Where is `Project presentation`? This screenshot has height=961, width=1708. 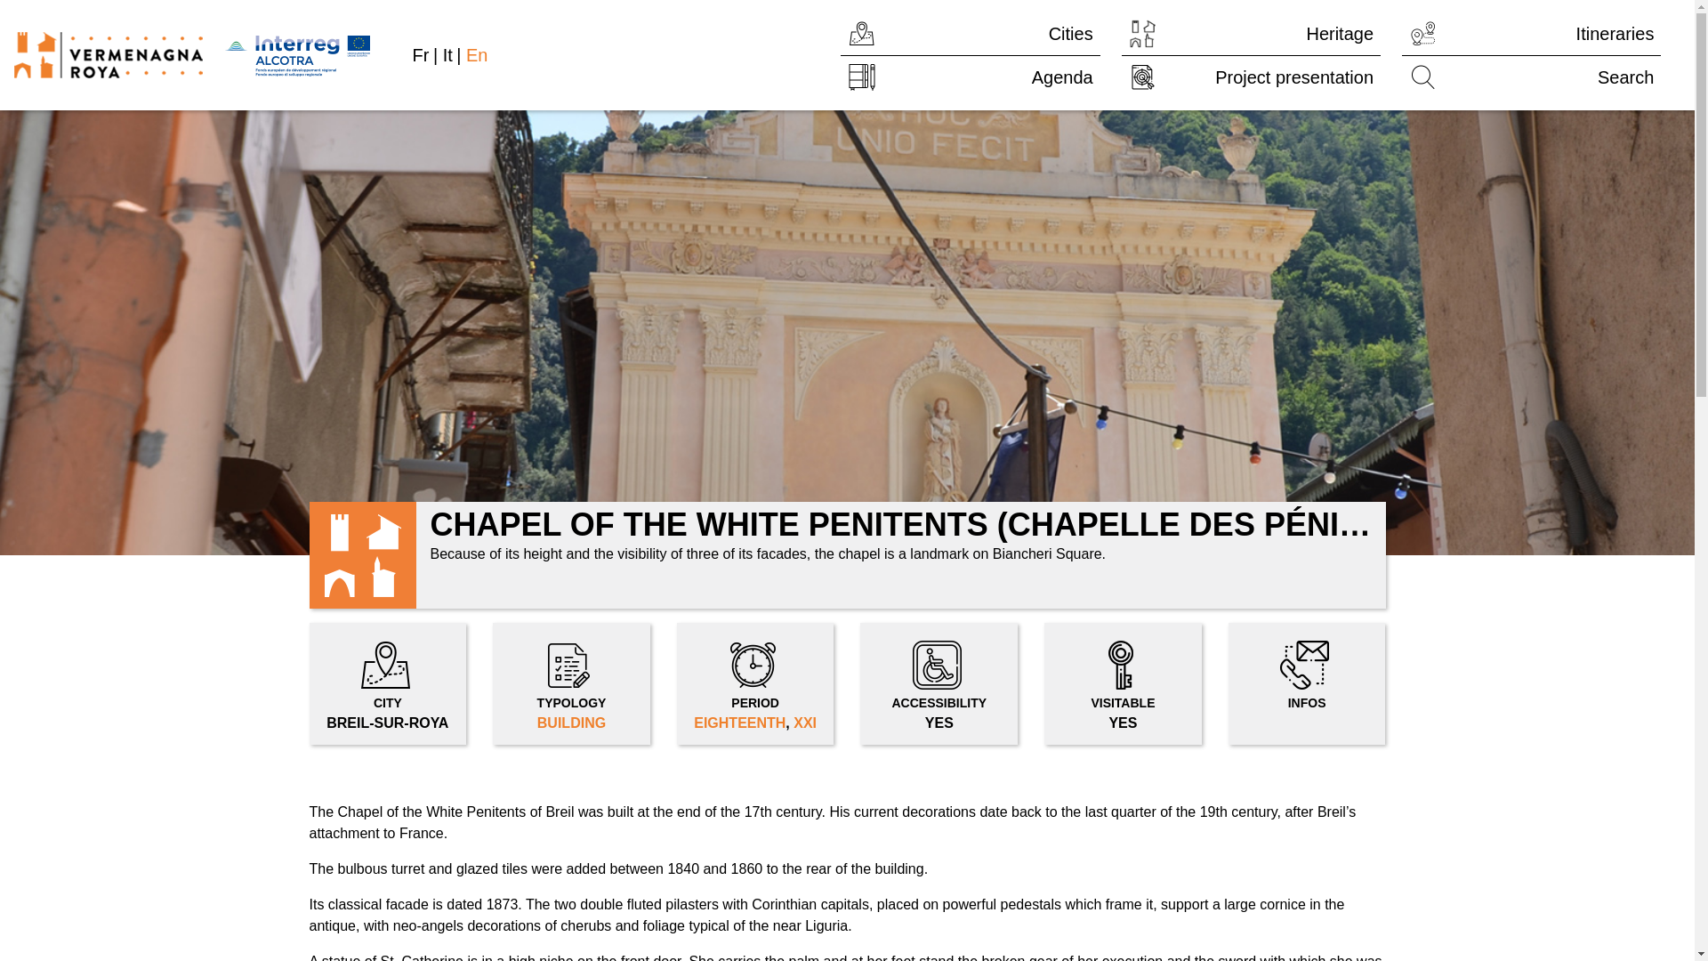
Project presentation is located at coordinates (1306, 683).